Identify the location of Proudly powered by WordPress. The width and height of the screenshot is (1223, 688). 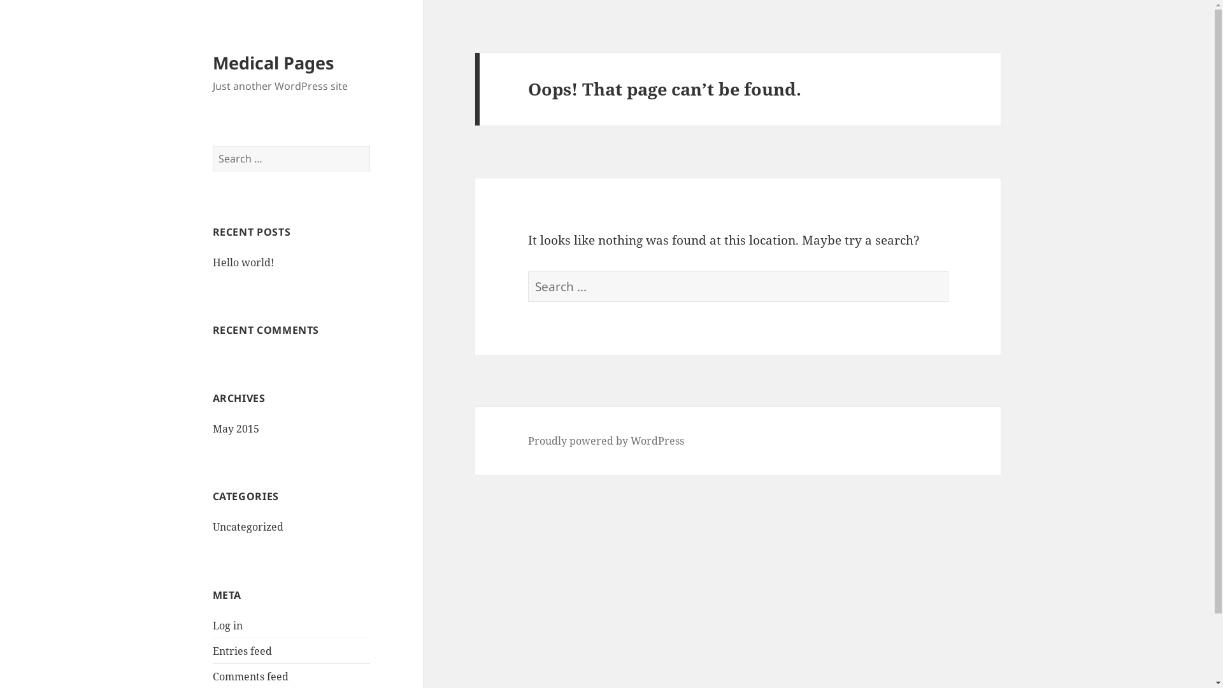
(606, 441).